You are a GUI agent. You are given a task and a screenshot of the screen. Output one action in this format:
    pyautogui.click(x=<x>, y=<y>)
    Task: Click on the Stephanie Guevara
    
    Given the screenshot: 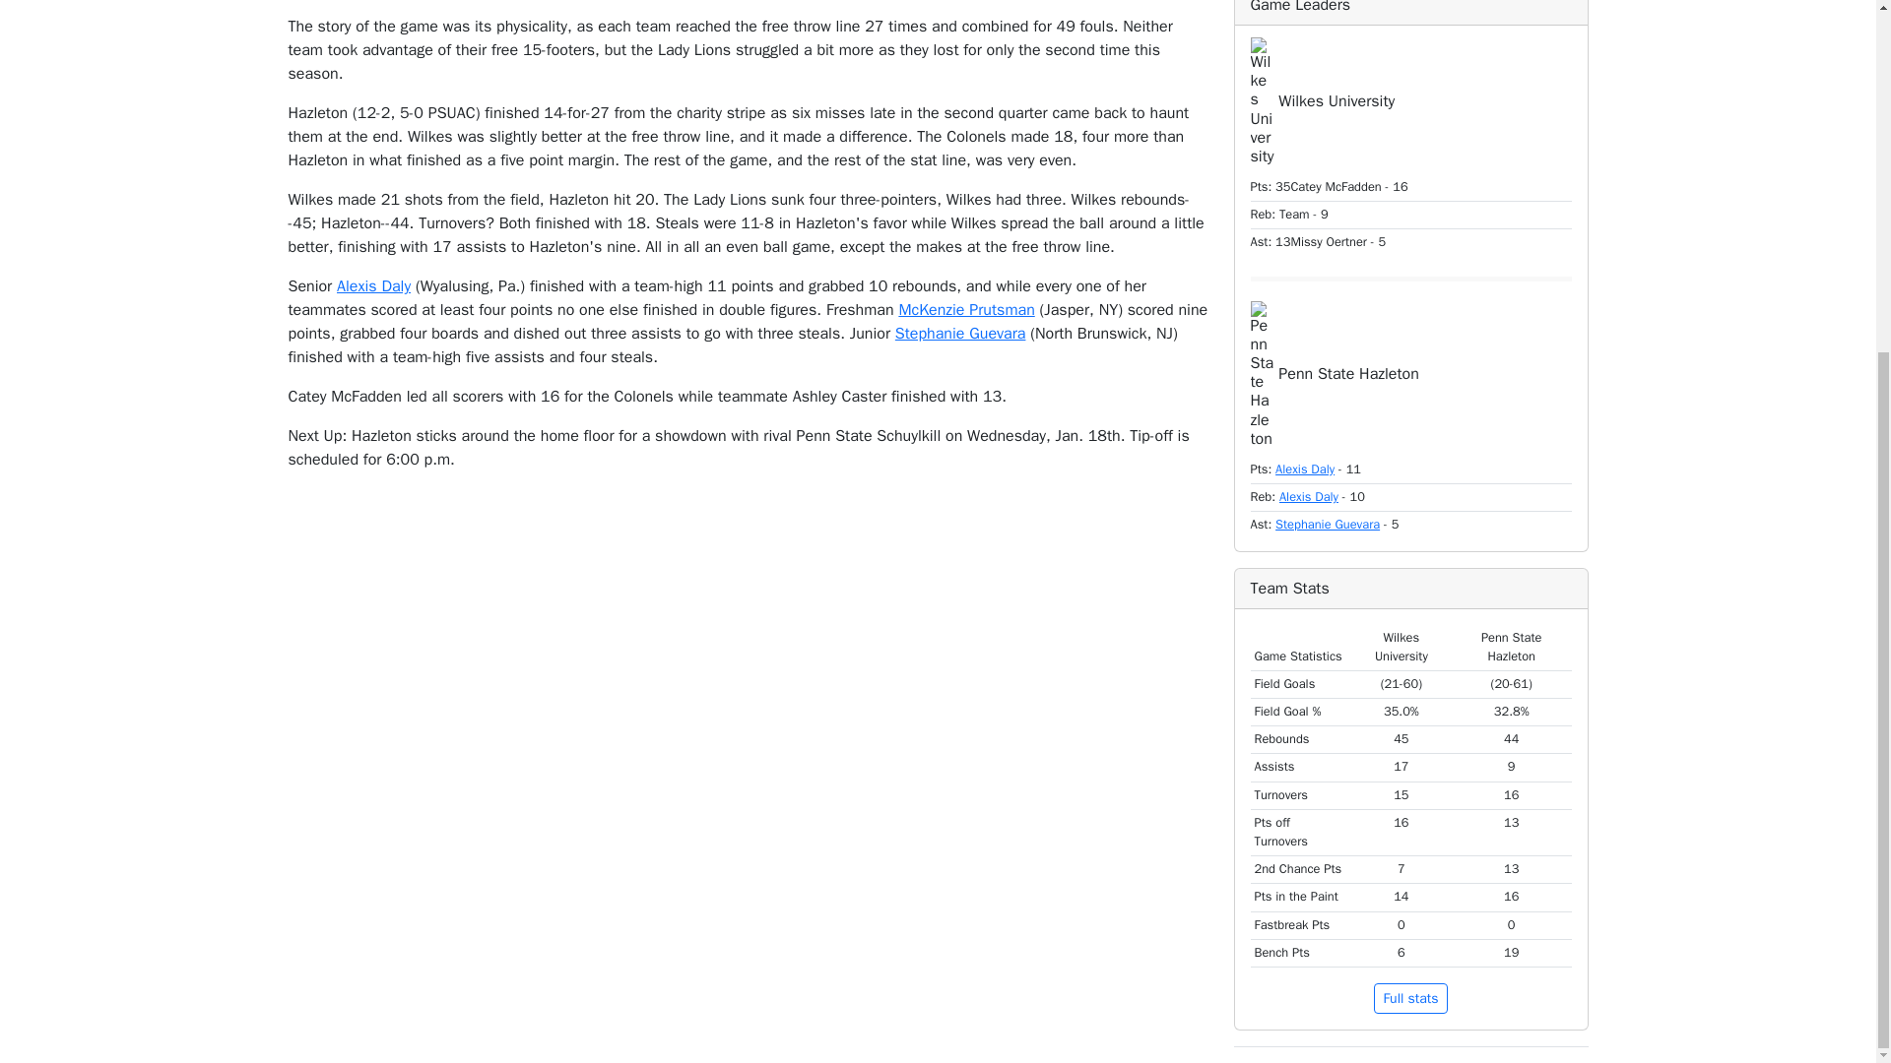 What is the action you would take?
    pyautogui.click(x=960, y=333)
    